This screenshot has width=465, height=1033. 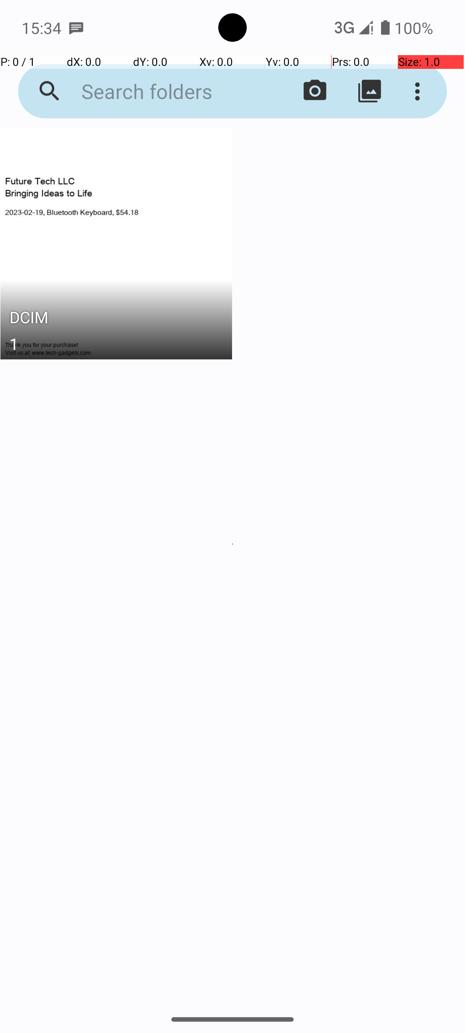 What do you see at coordinates (315, 91) in the screenshot?
I see `Open camera` at bounding box center [315, 91].